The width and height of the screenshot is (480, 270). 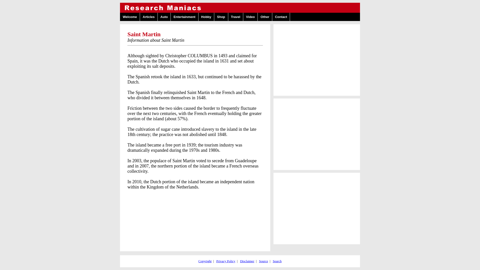 What do you see at coordinates (250, 17) in the screenshot?
I see `Video` at bounding box center [250, 17].